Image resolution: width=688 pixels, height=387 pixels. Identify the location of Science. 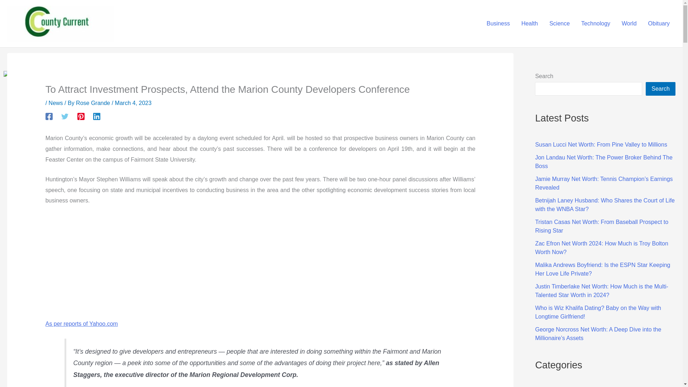
(559, 23).